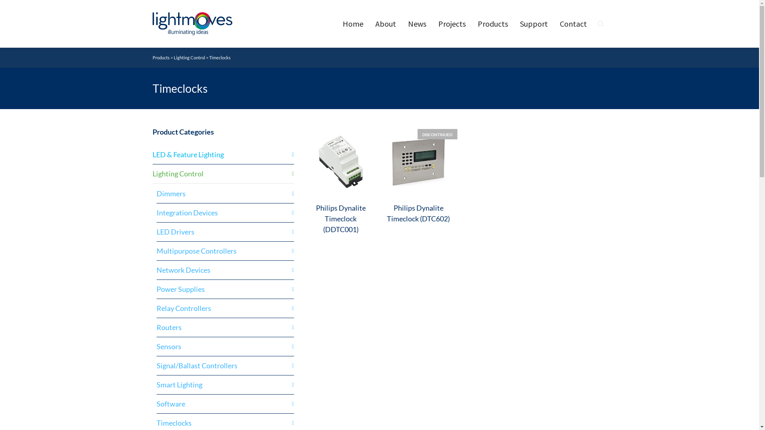 Image resolution: width=765 pixels, height=430 pixels. I want to click on Software, so click(225, 404).